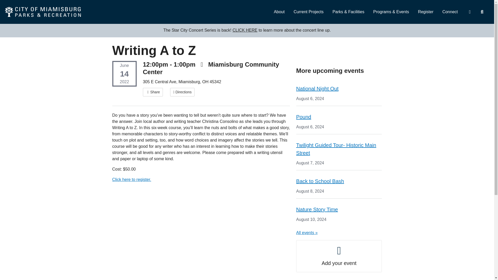  I want to click on CLICK HERE, so click(245, 30).